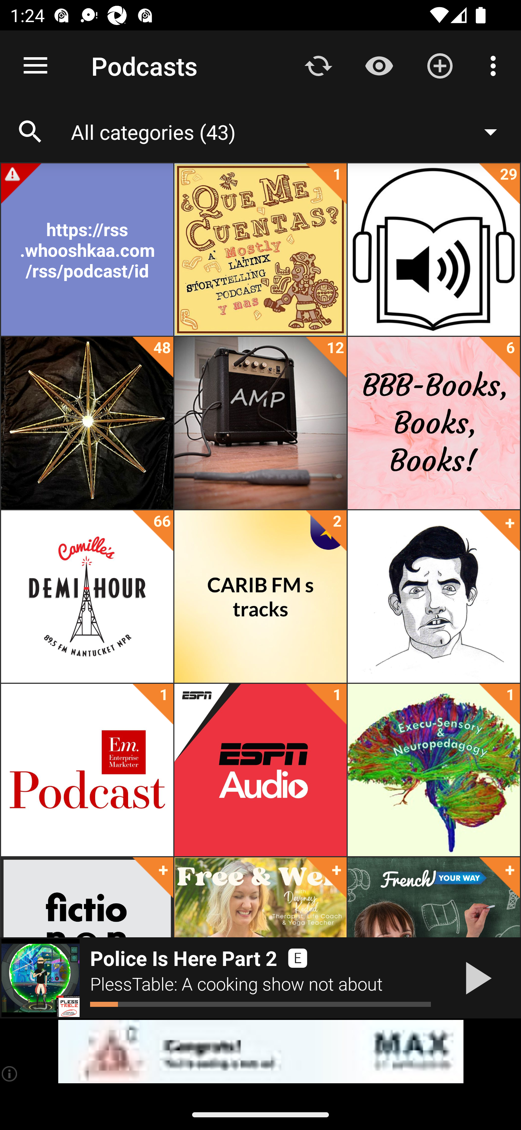  Describe the element at coordinates (440, 65) in the screenshot. I see `Add new Podcast` at that location.